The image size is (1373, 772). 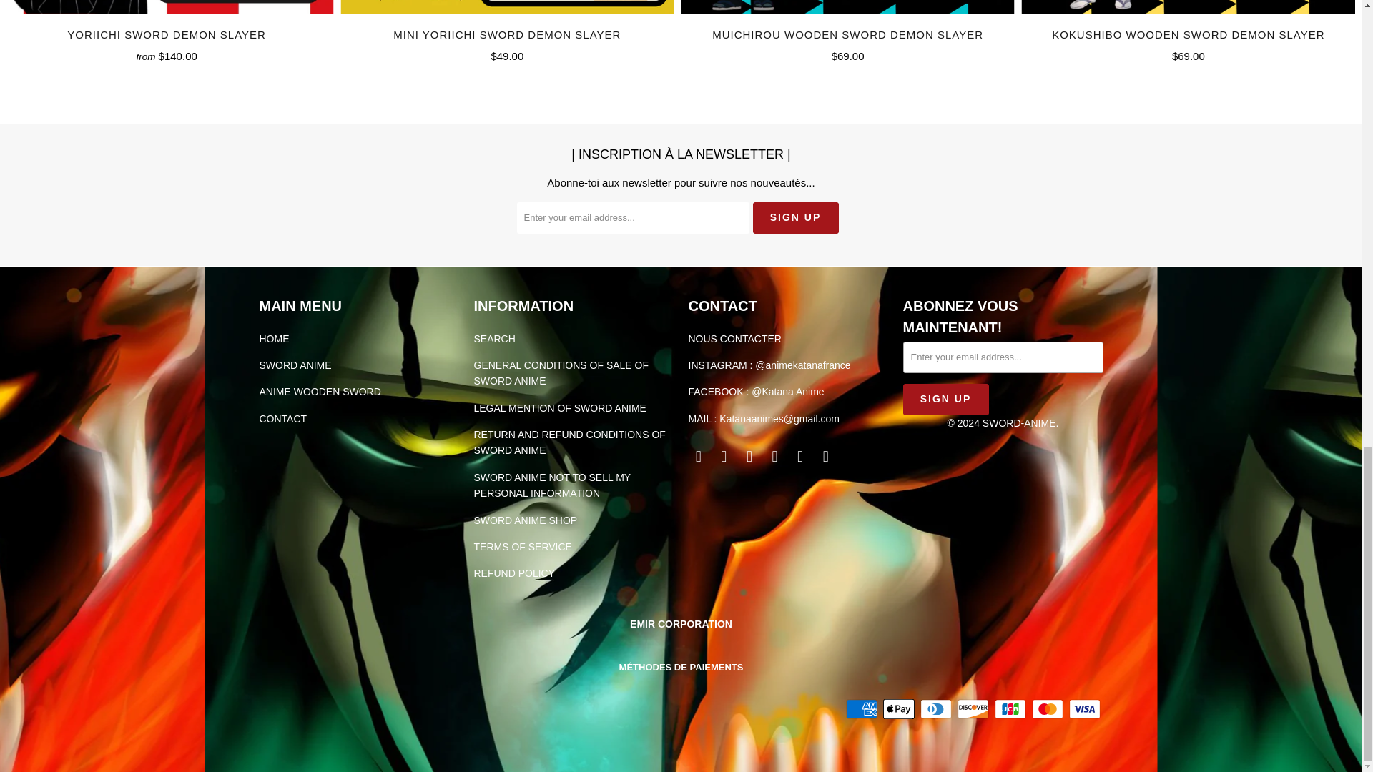 What do you see at coordinates (1011, 709) in the screenshot?
I see `JCB` at bounding box center [1011, 709].